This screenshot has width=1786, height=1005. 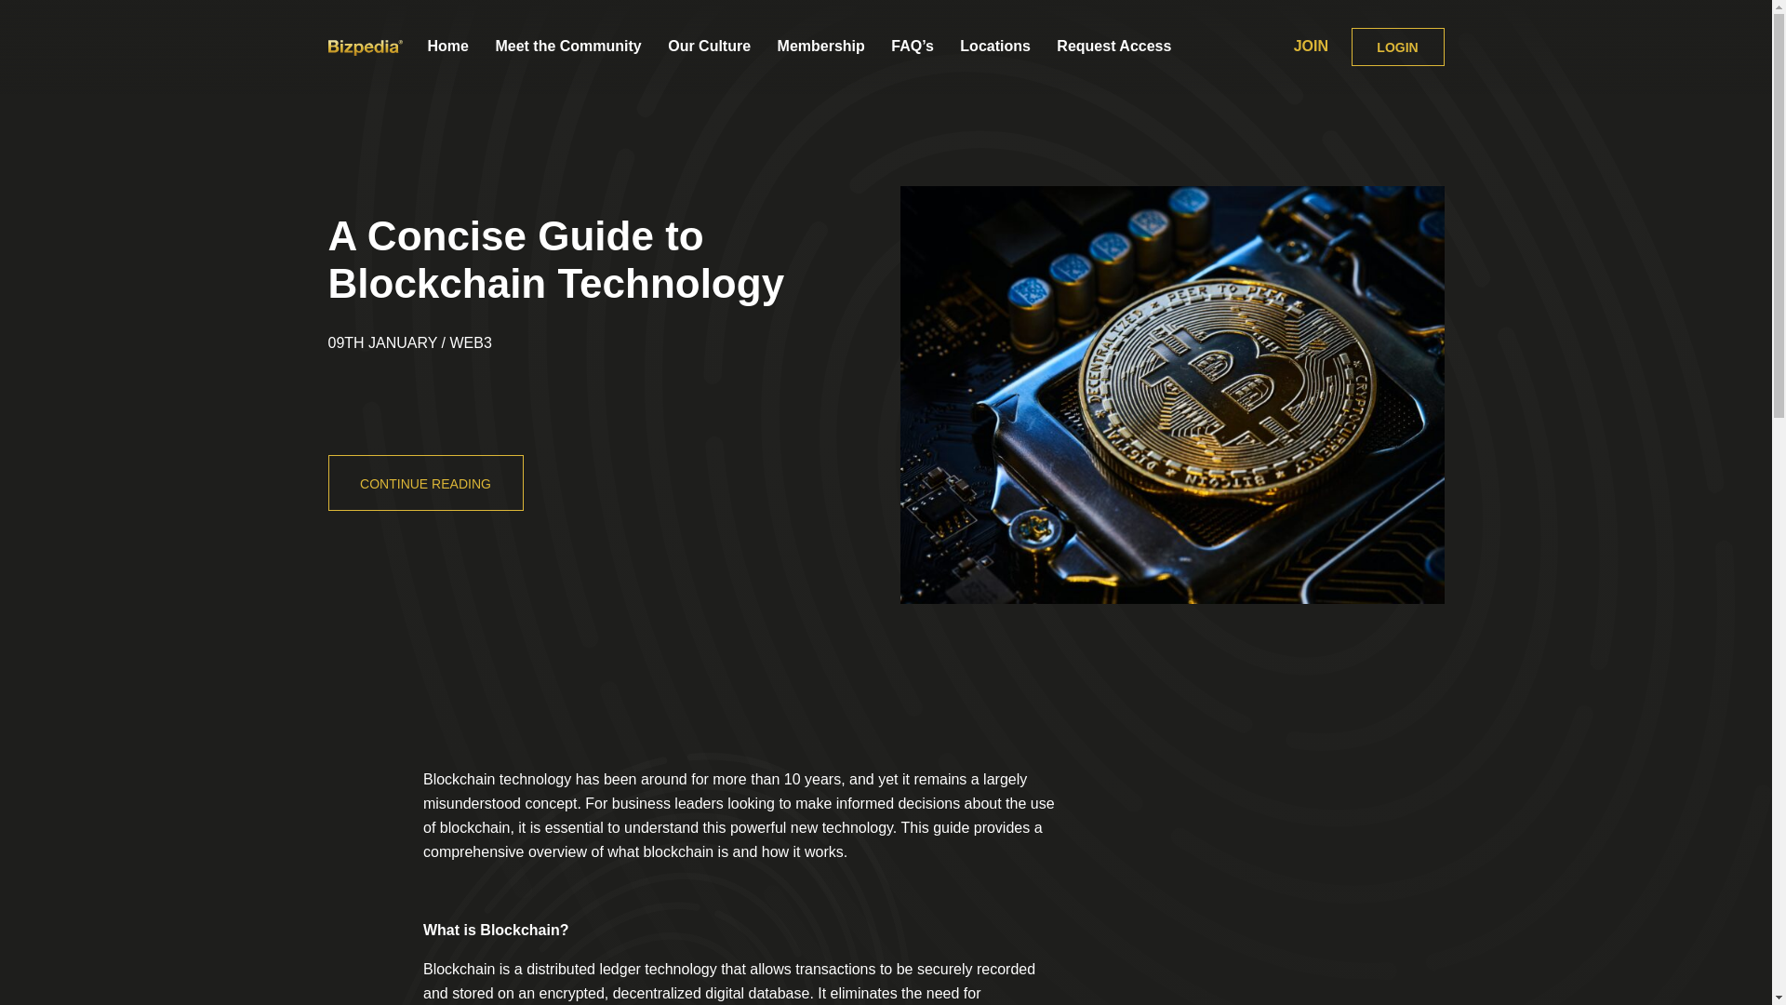 I want to click on LOGIN, so click(x=1396, y=47).